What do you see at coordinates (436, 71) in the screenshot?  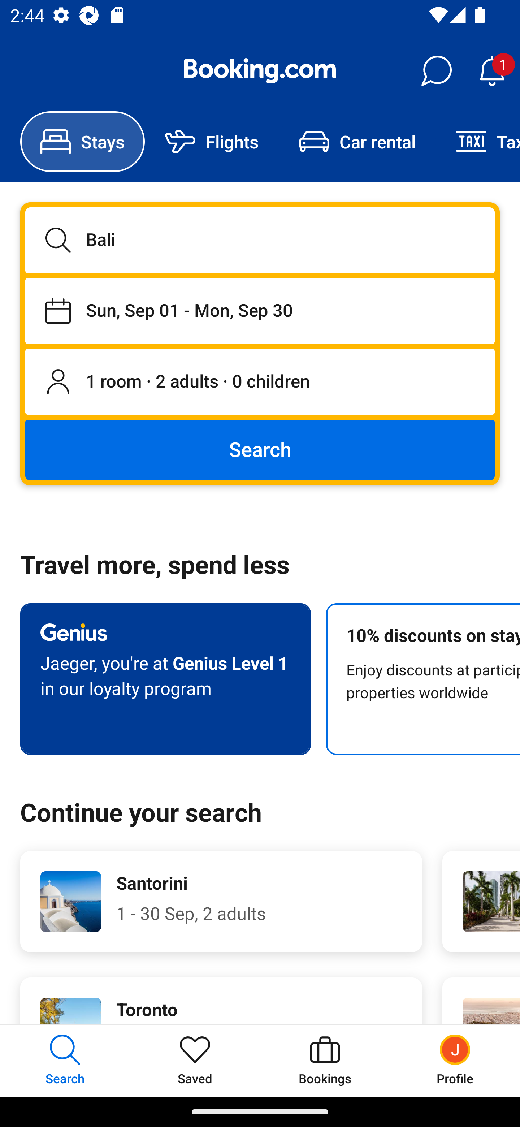 I see `Messages` at bounding box center [436, 71].